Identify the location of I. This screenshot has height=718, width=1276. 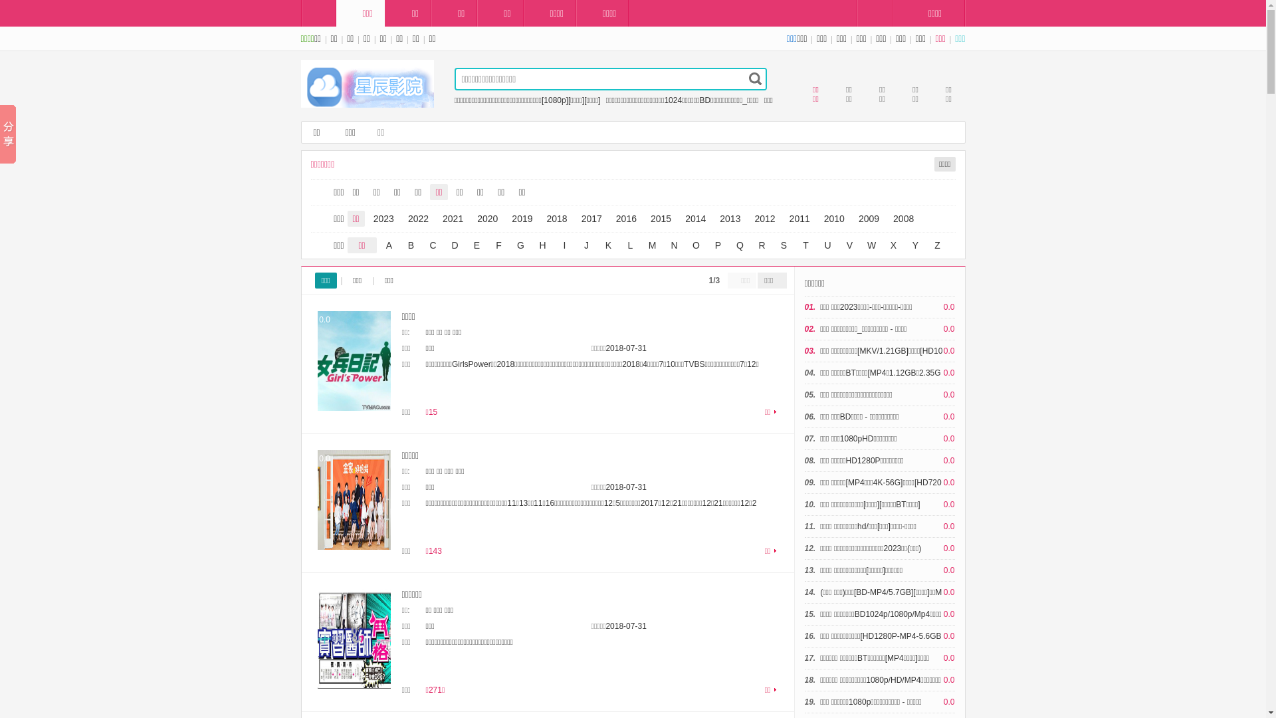
(565, 245).